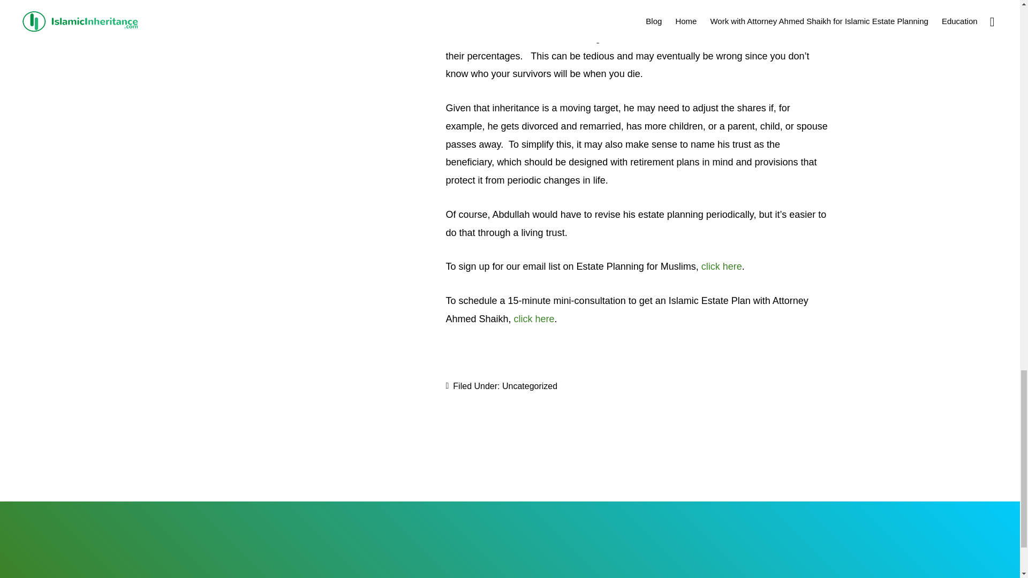 Image resolution: width=1028 pixels, height=578 pixels. Describe the element at coordinates (628, 13) in the screenshot. I see `Islamic Rules of Inheritance` at that location.